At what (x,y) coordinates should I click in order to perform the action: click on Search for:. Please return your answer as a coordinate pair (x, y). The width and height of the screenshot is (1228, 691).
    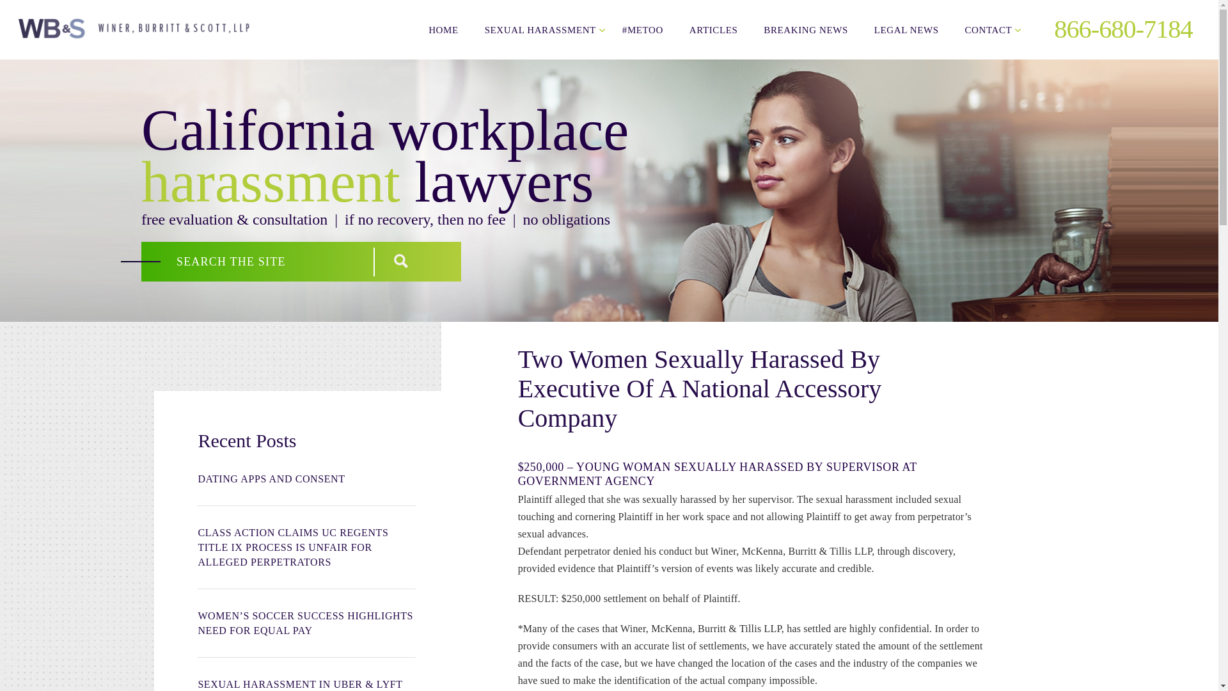
    Looking at the image, I should click on (261, 261).